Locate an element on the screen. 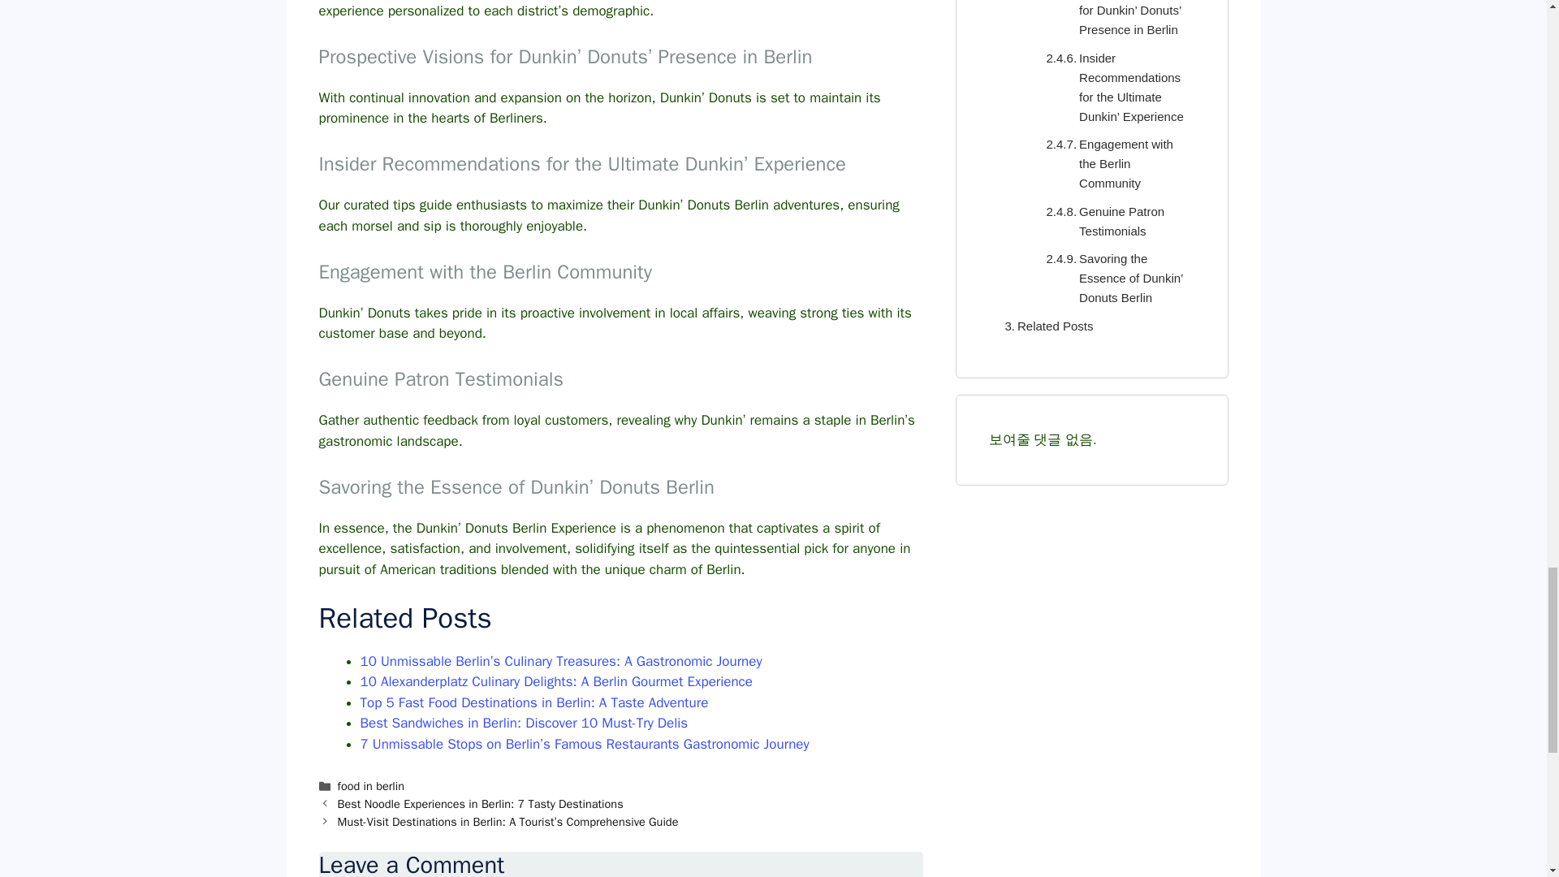  Best Noodle Experiences in Berlin: 7 Tasty Destinations is located at coordinates (481, 804).